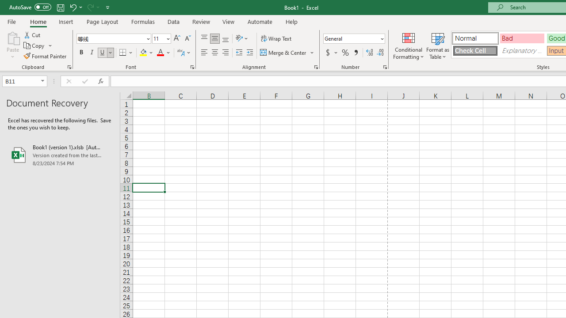  I want to click on Copy, so click(34, 46).